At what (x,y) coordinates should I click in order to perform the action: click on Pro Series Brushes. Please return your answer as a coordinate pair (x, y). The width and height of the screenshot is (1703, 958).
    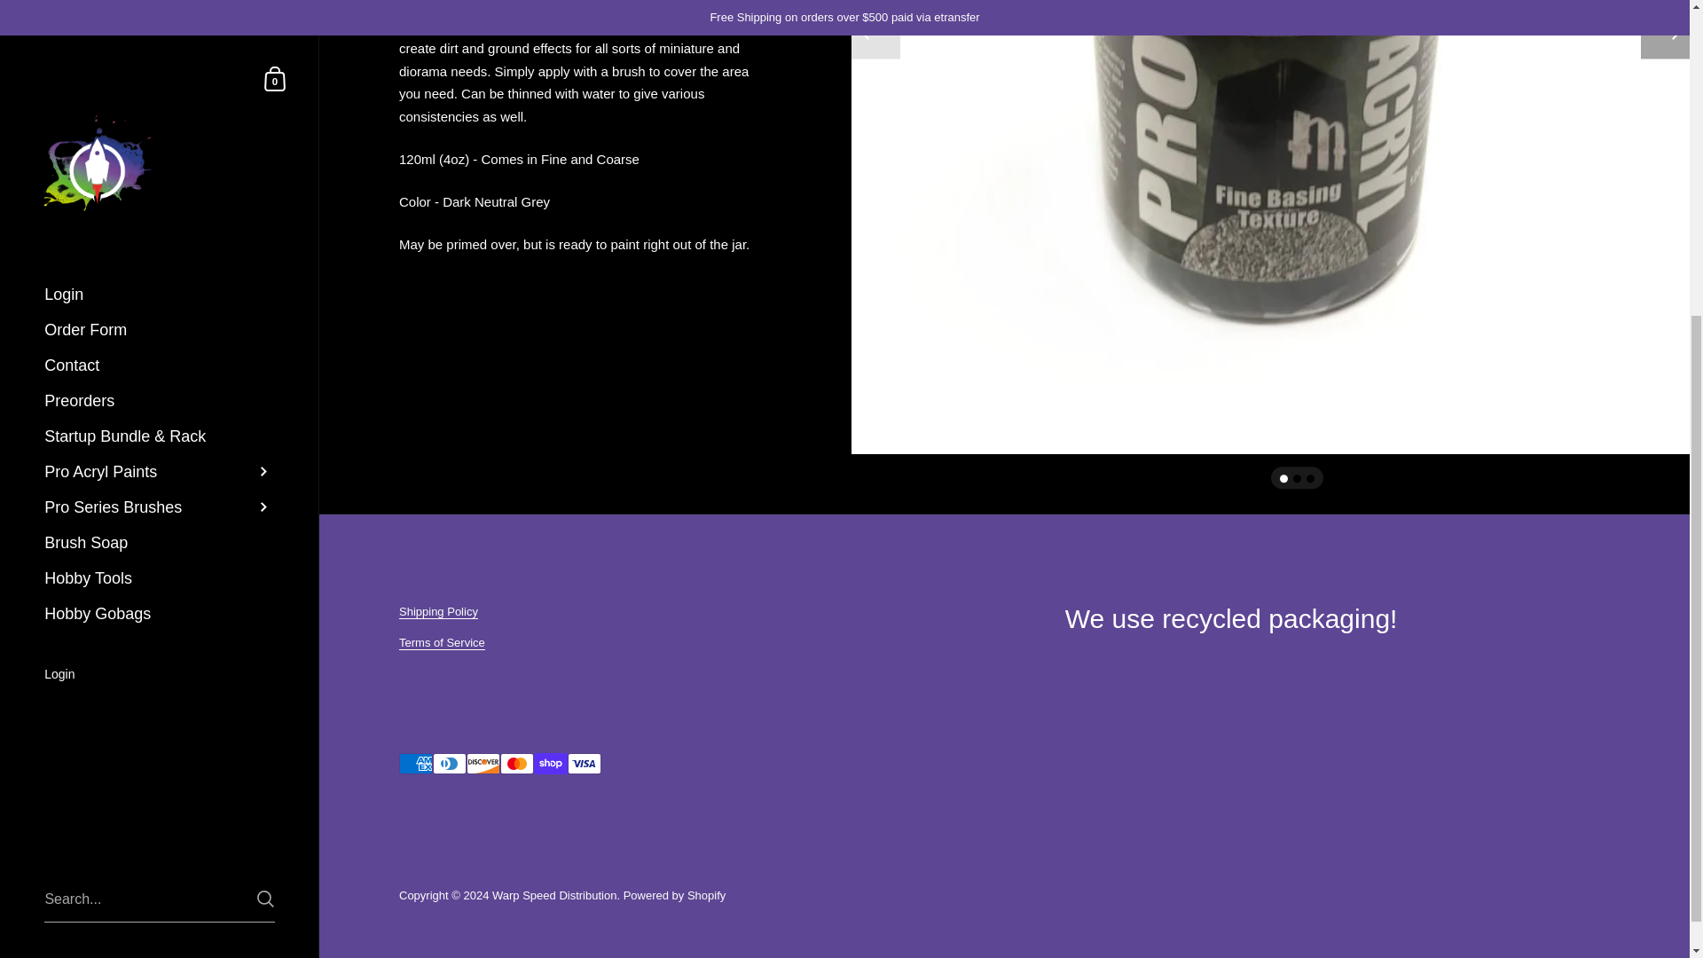
    Looking at the image, I should click on (160, 27).